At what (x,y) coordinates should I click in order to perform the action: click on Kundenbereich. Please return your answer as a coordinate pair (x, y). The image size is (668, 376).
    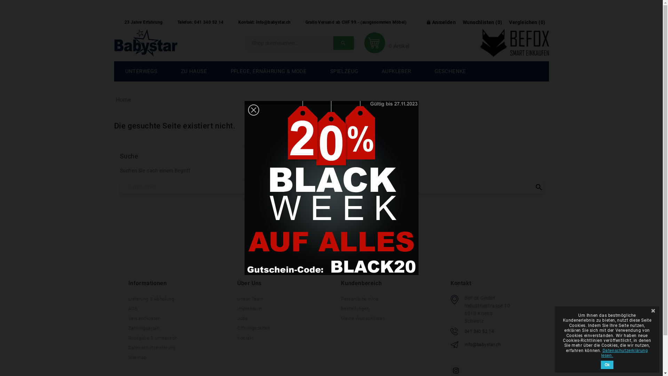
    Looking at the image, I should click on (388, 283).